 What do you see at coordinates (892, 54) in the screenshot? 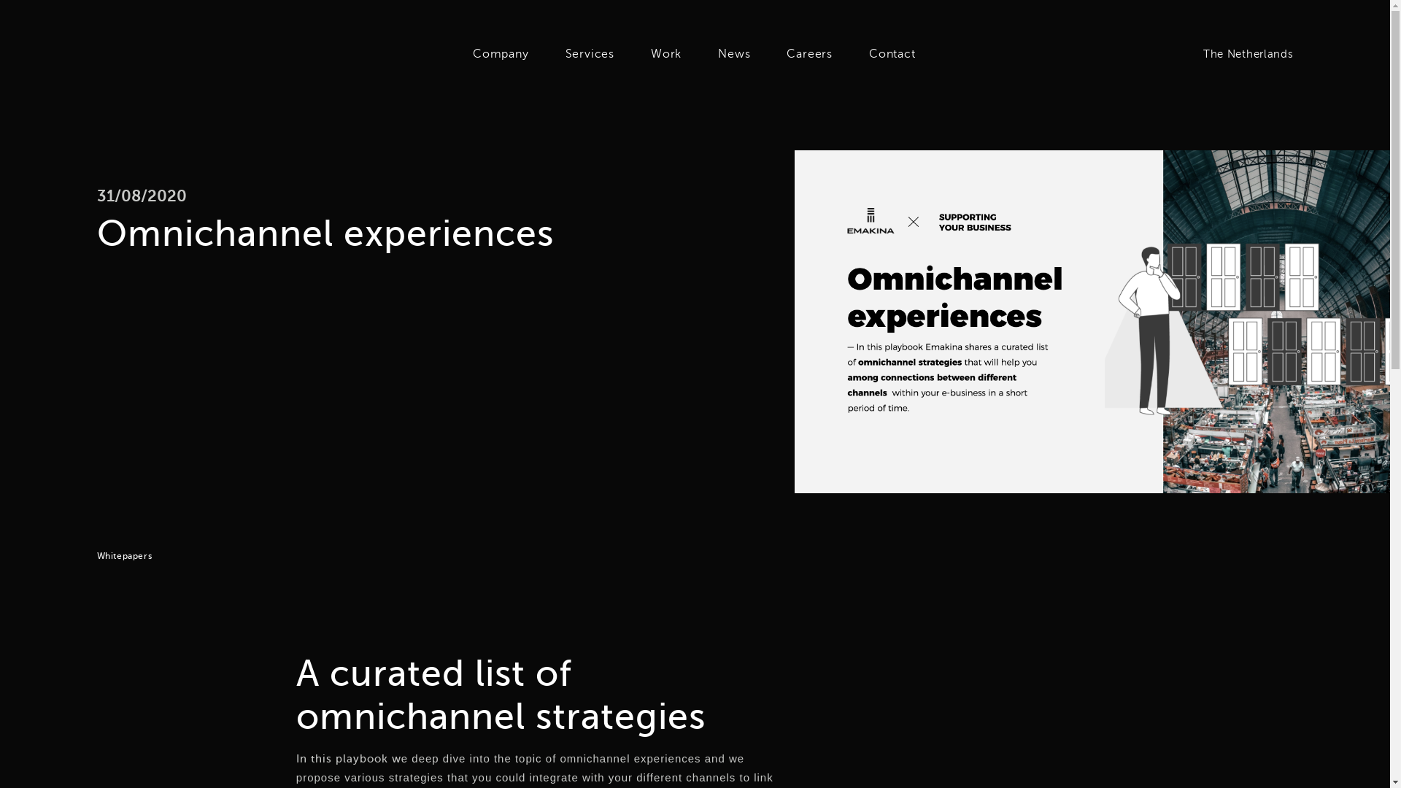
I see `Contact` at bounding box center [892, 54].